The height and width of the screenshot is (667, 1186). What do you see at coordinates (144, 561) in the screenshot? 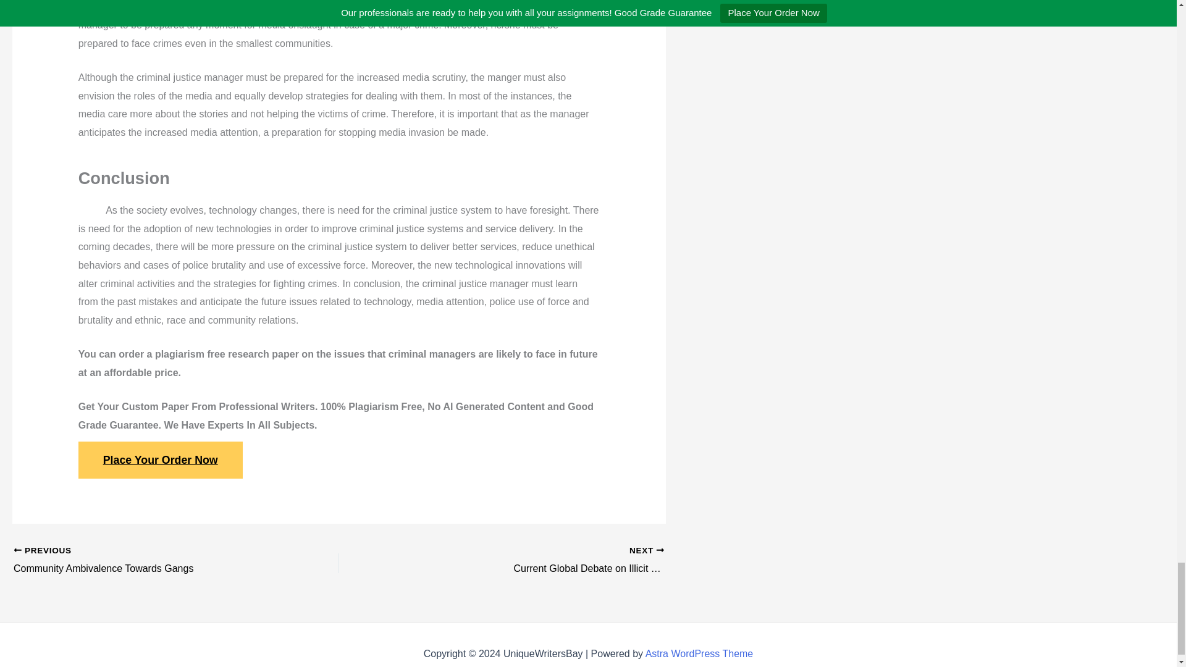
I see `Place Your Order Now` at bounding box center [144, 561].